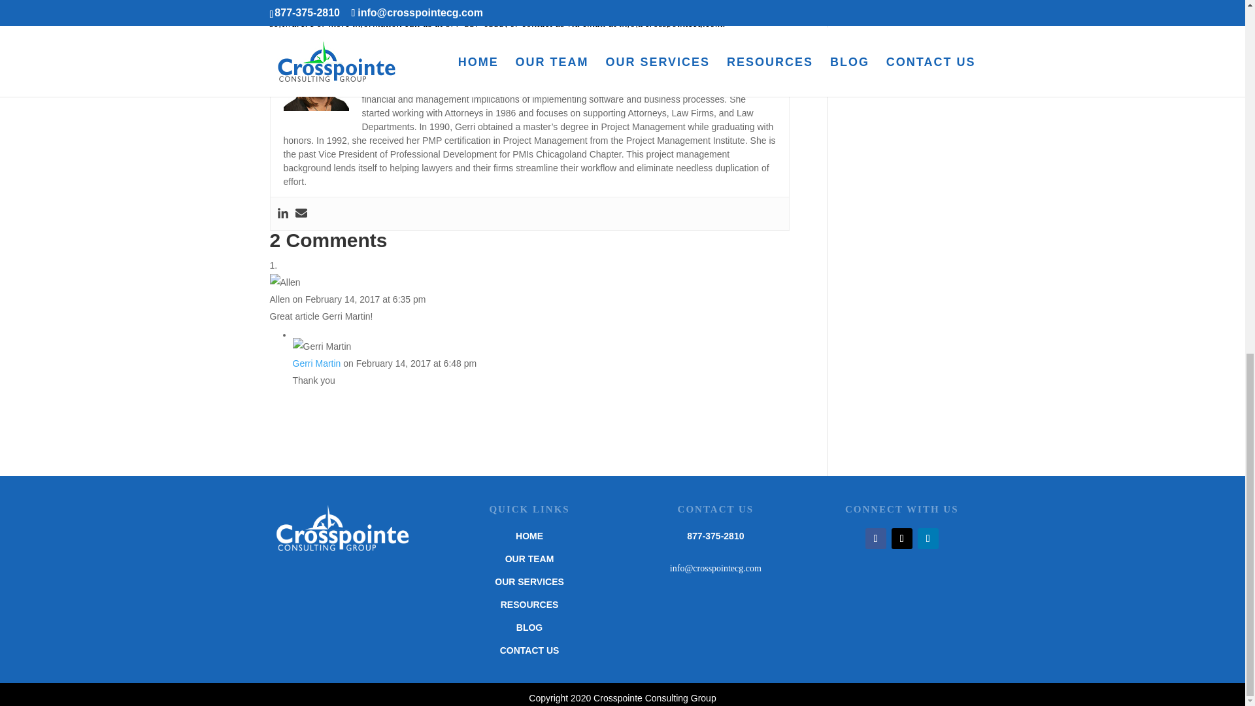 The height and width of the screenshot is (706, 1255). Describe the element at coordinates (301, 213) in the screenshot. I see `User email` at that location.